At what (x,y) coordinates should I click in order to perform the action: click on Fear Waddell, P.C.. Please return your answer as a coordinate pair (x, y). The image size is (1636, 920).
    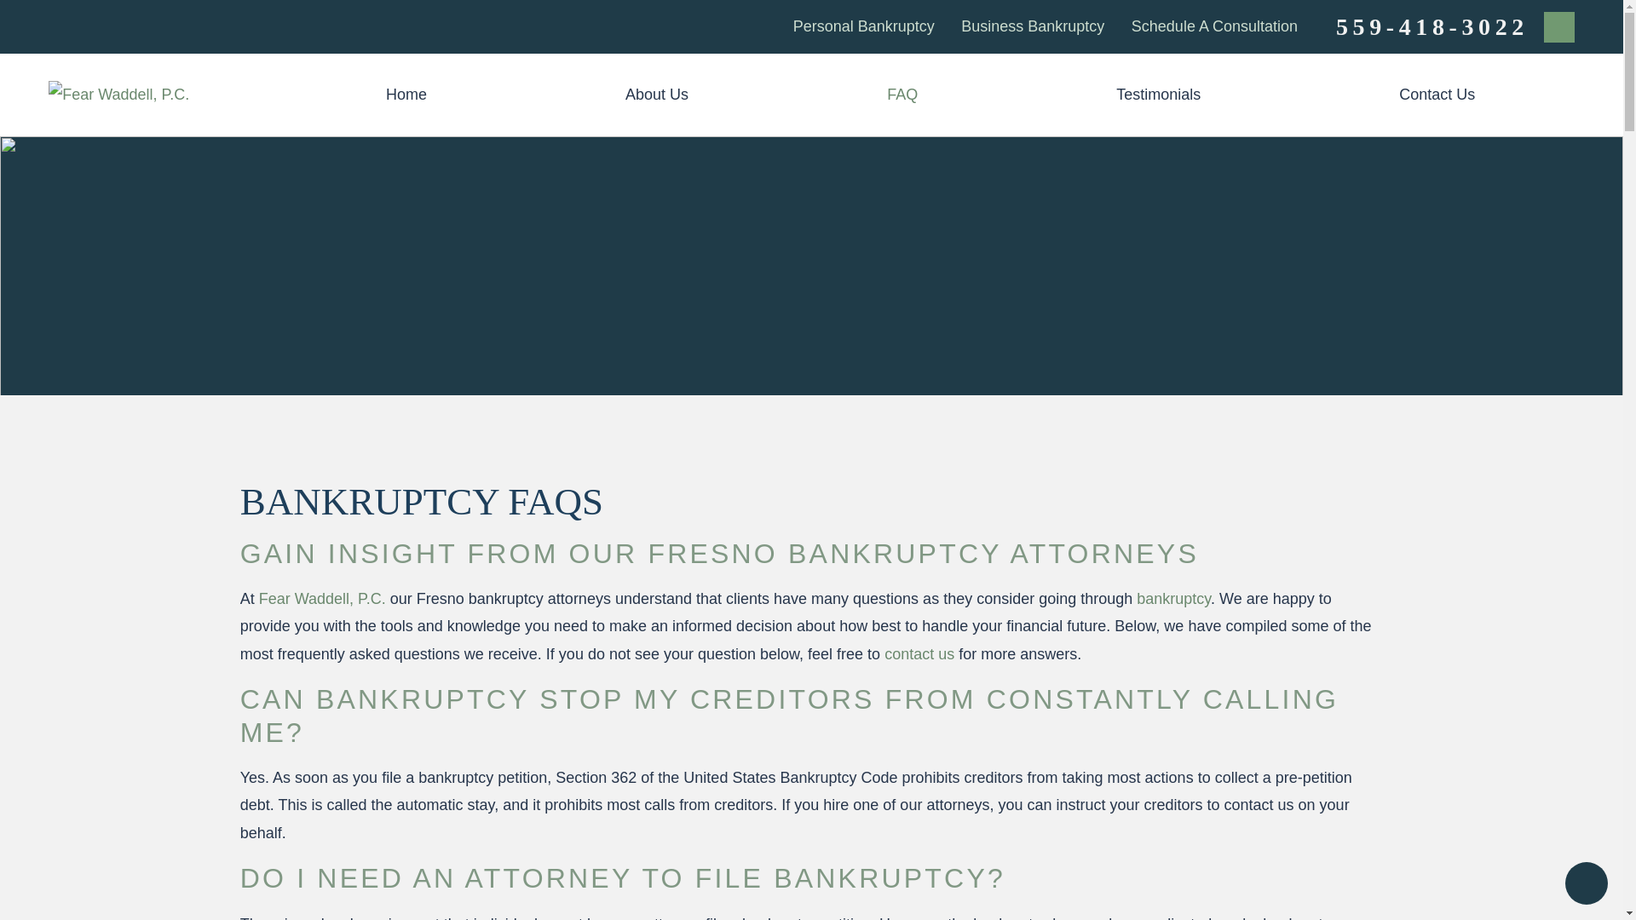
    Looking at the image, I should click on (119, 95).